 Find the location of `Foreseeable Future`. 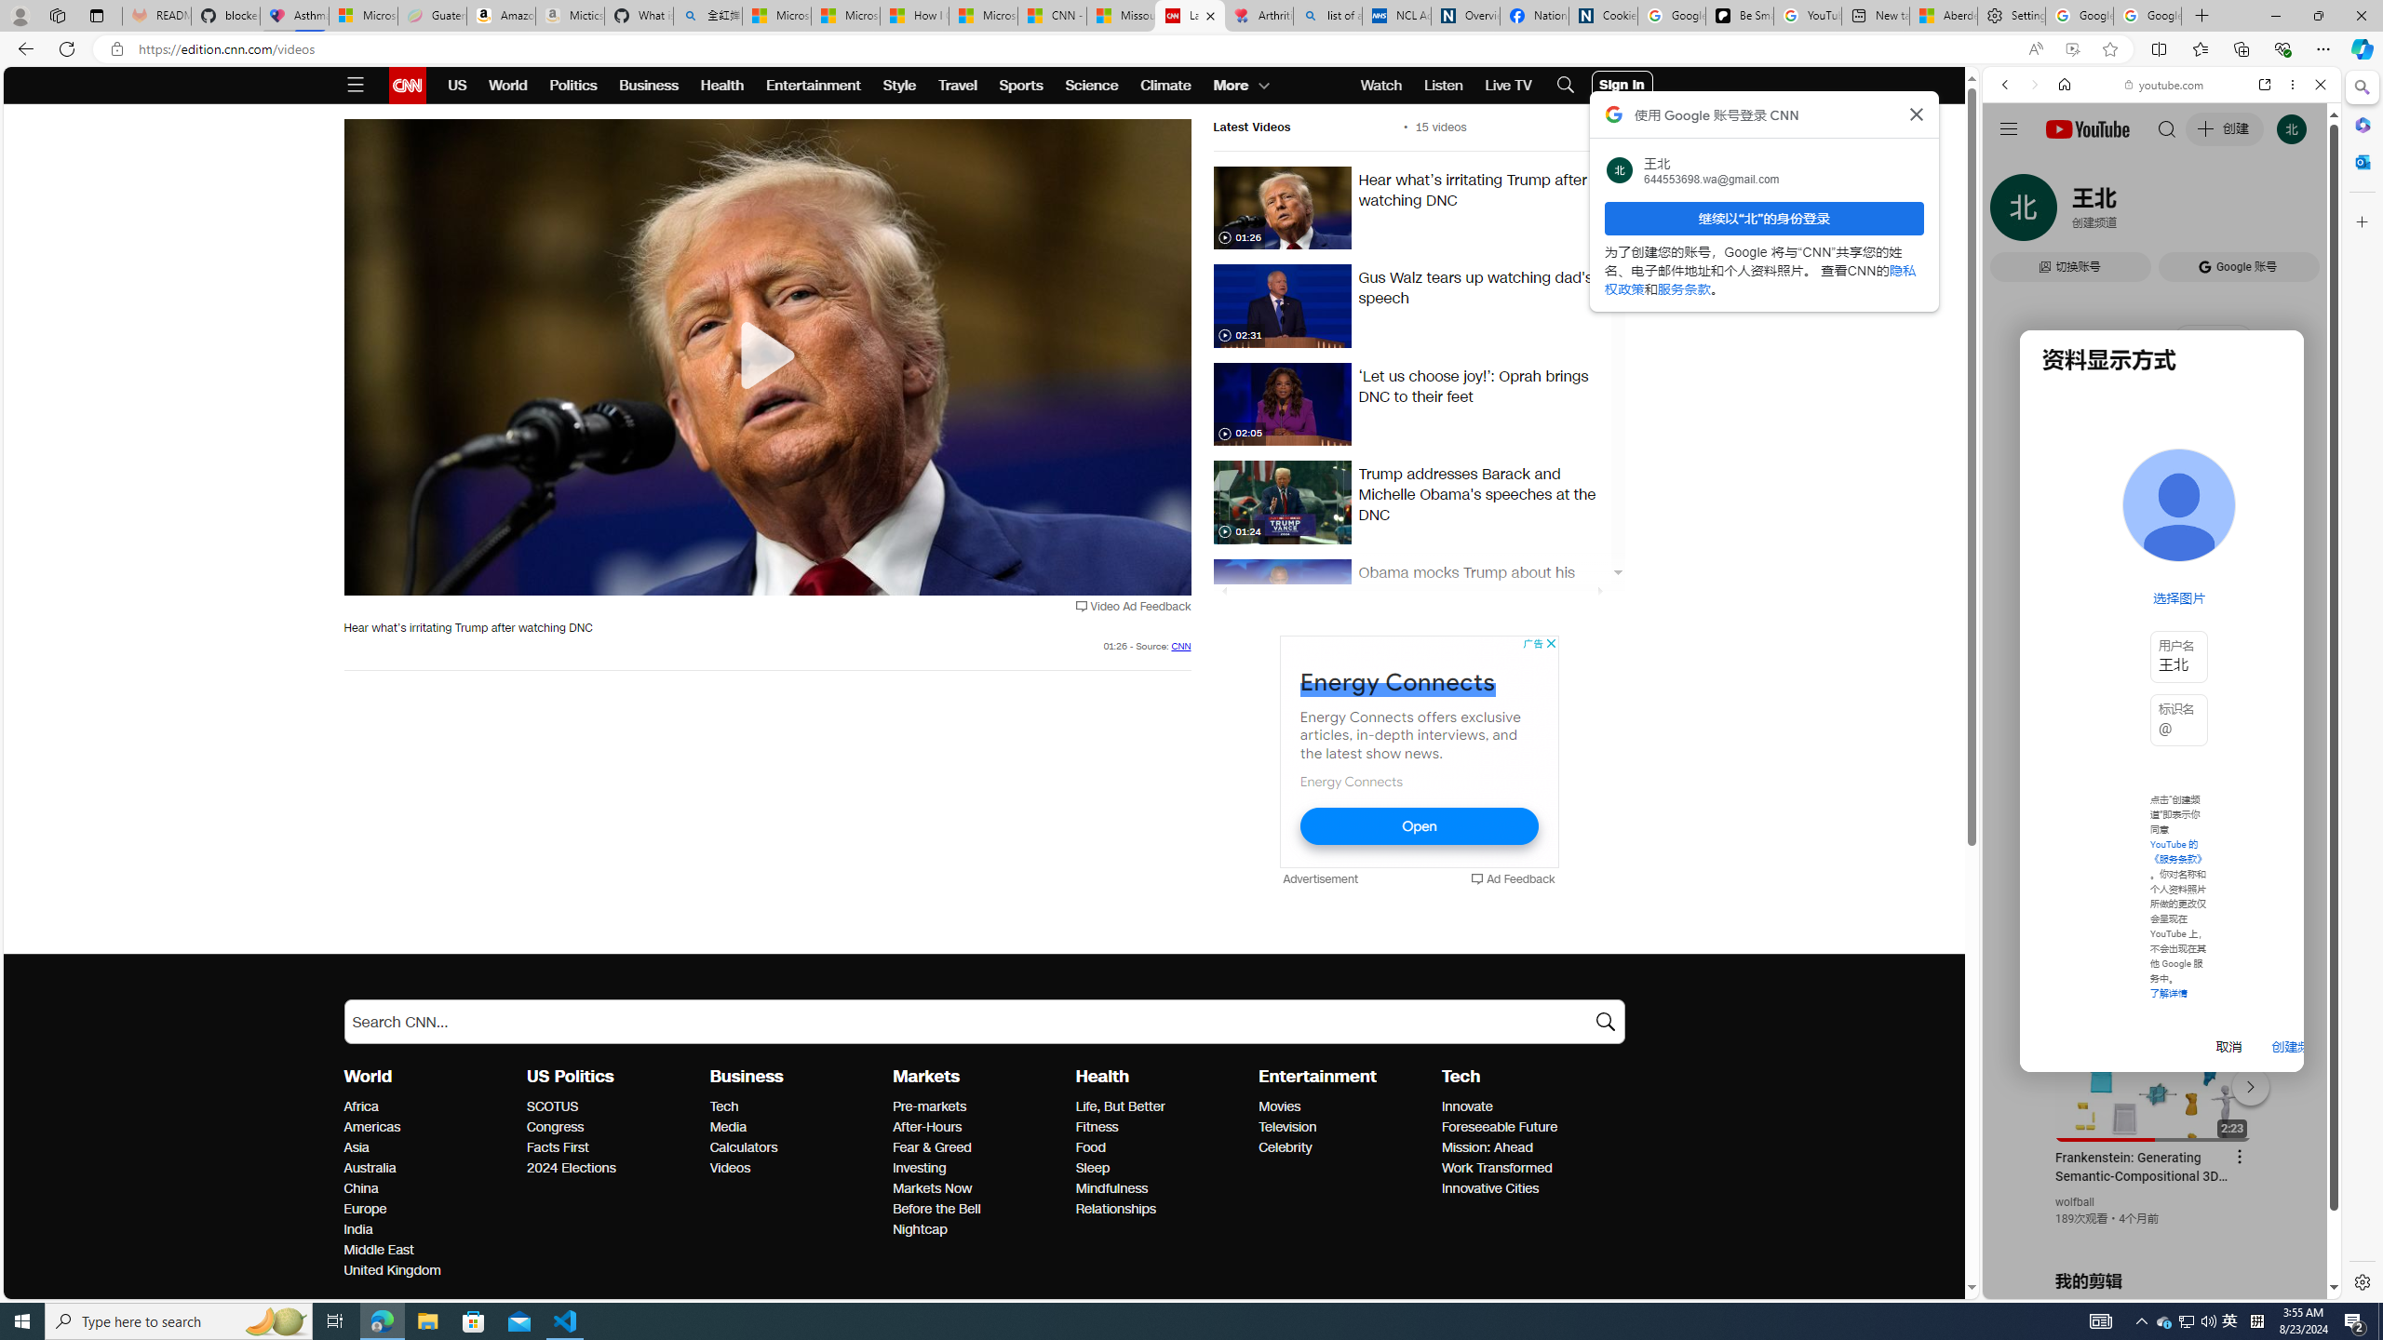

Foreseeable Future is located at coordinates (1527, 1128).